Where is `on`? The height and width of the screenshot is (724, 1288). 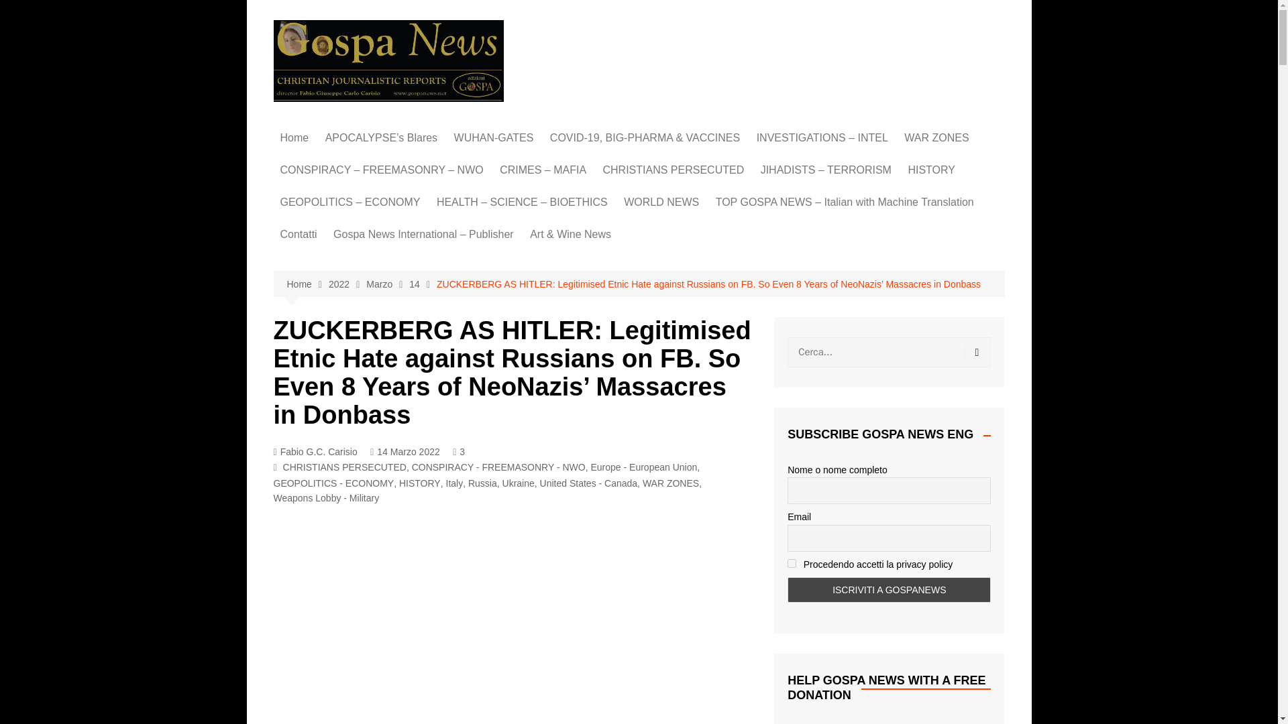
on is located at coordinates (792, 563).